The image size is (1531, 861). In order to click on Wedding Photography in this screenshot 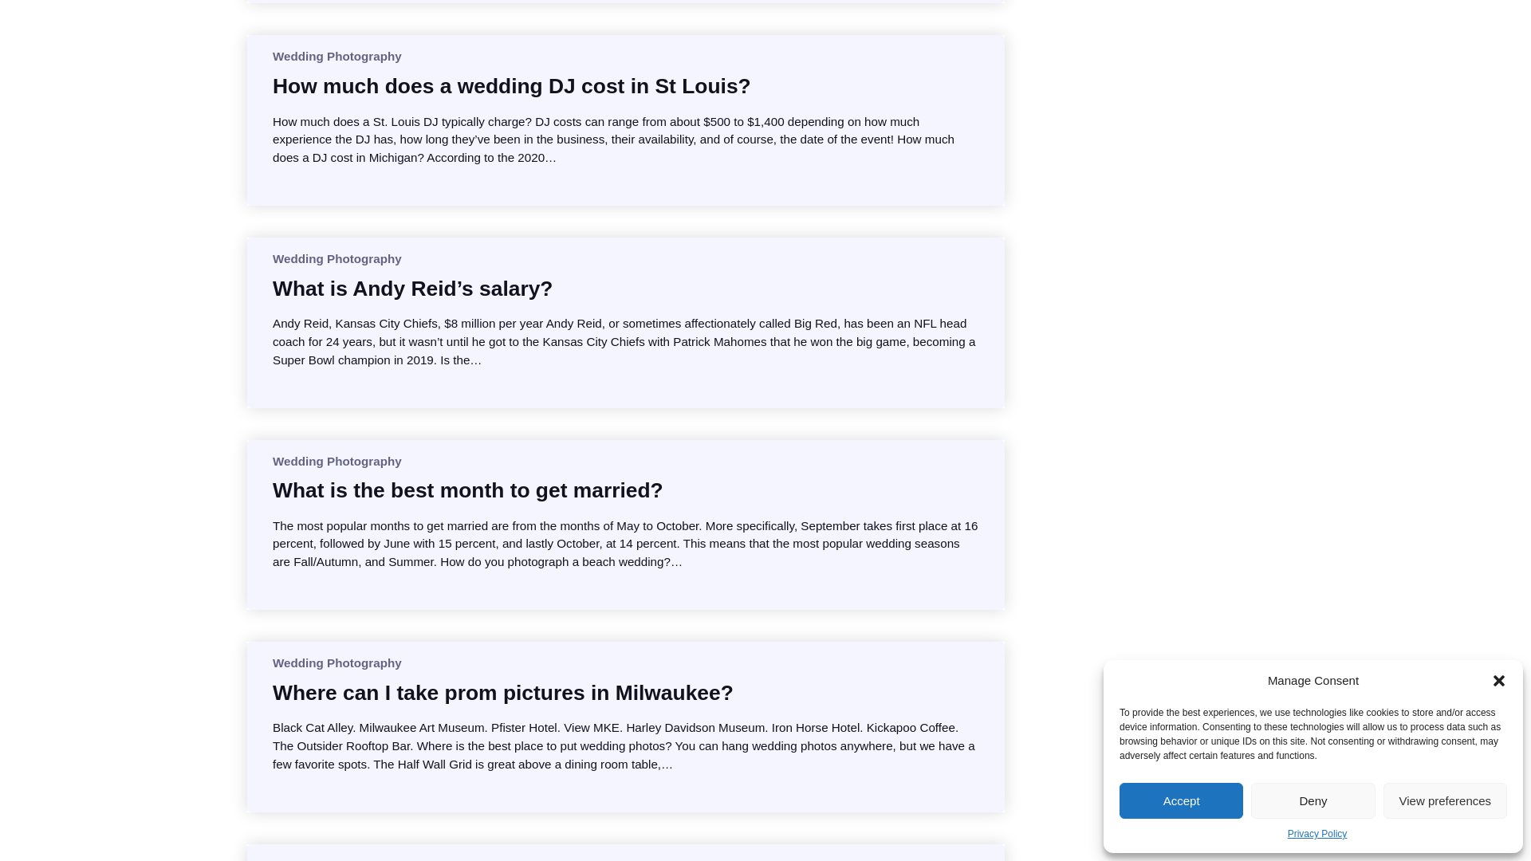, I will do `click(337, 56)`.